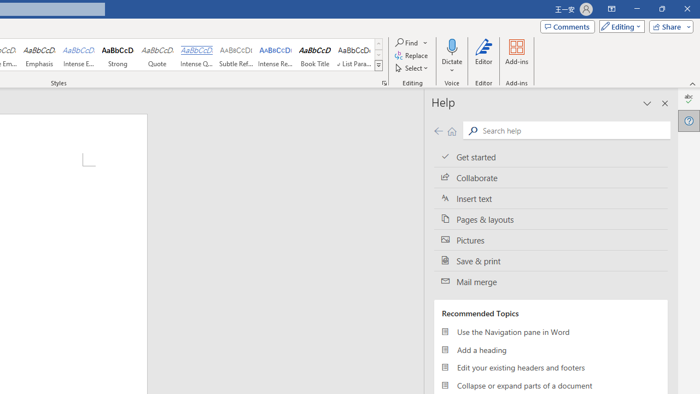 This screenshot has width=700, height=394. What do you see at coordinates (551, 385) in the screenshot?
I see `Collapse or expand parts of a document` at bounding box center [551, 385].